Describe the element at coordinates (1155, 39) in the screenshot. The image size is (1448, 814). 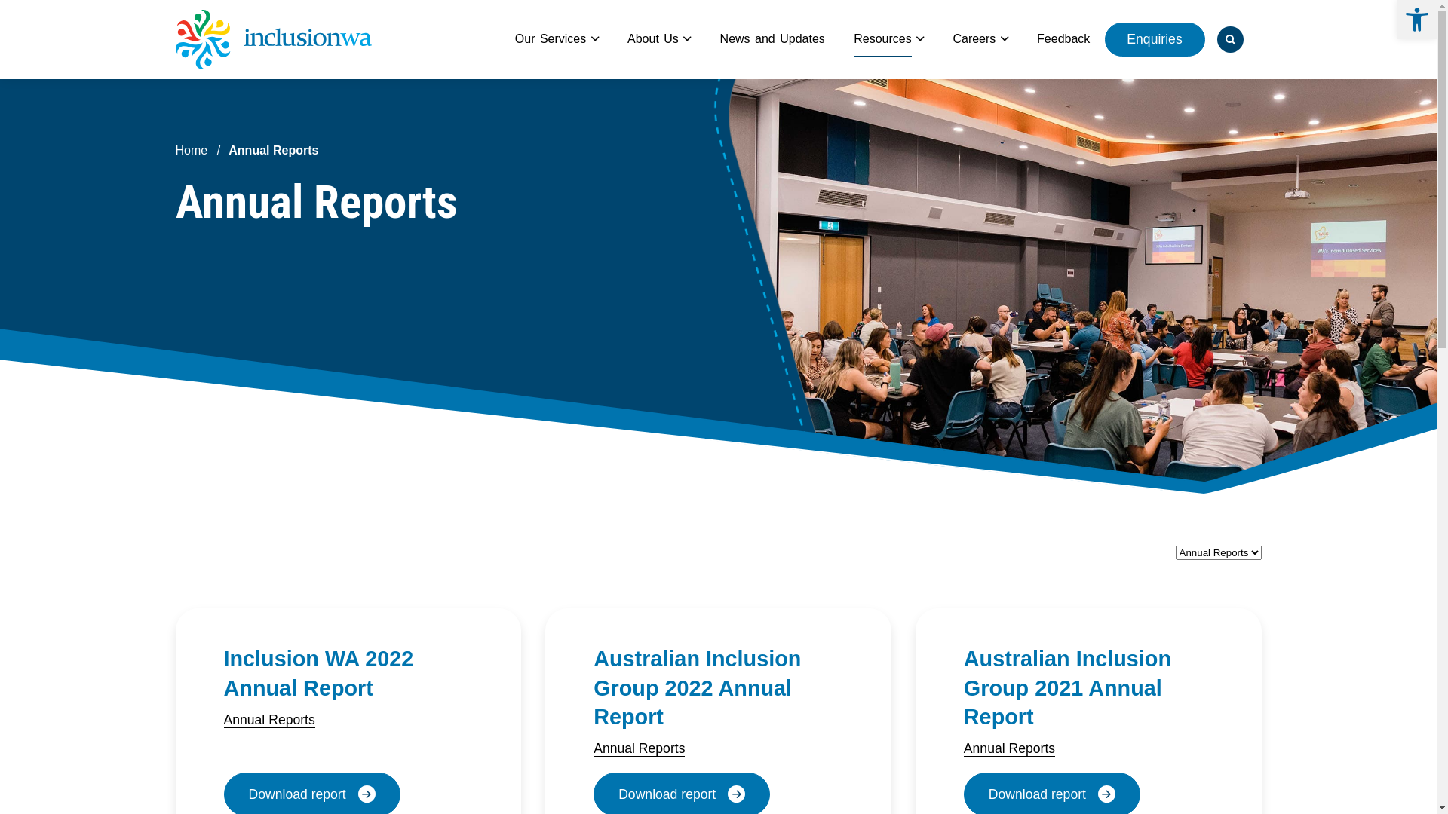
I see `Enquiries` at that location.